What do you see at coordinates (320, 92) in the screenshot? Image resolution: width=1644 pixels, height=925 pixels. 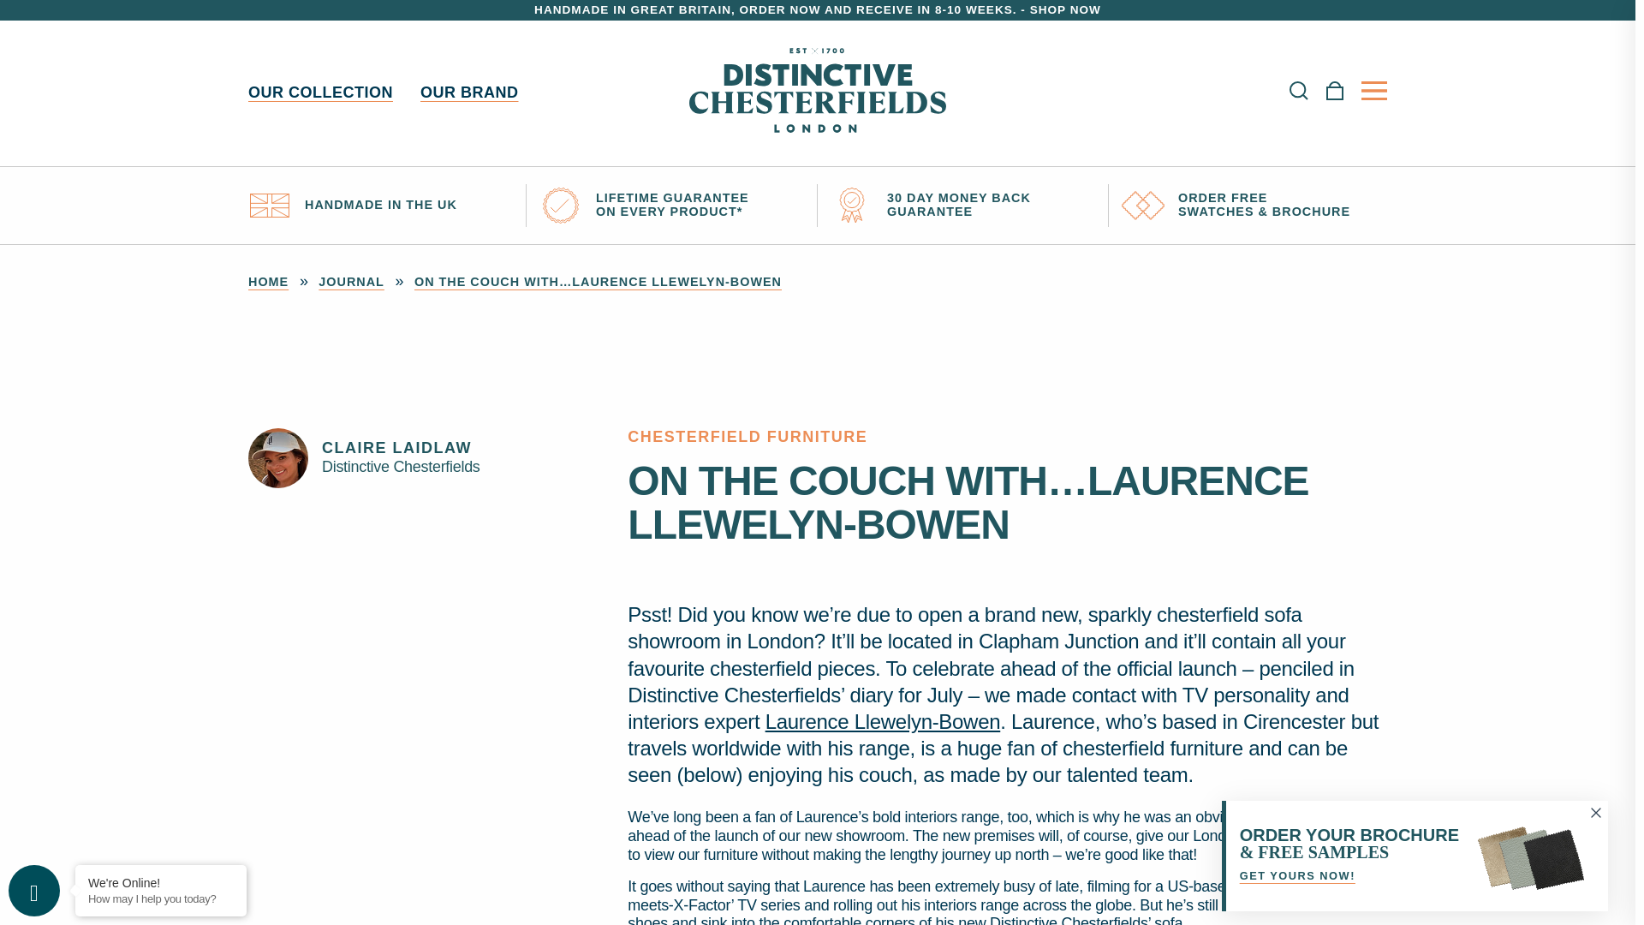 I see `OUR COLLECTION` at bounding box center [320, 92].